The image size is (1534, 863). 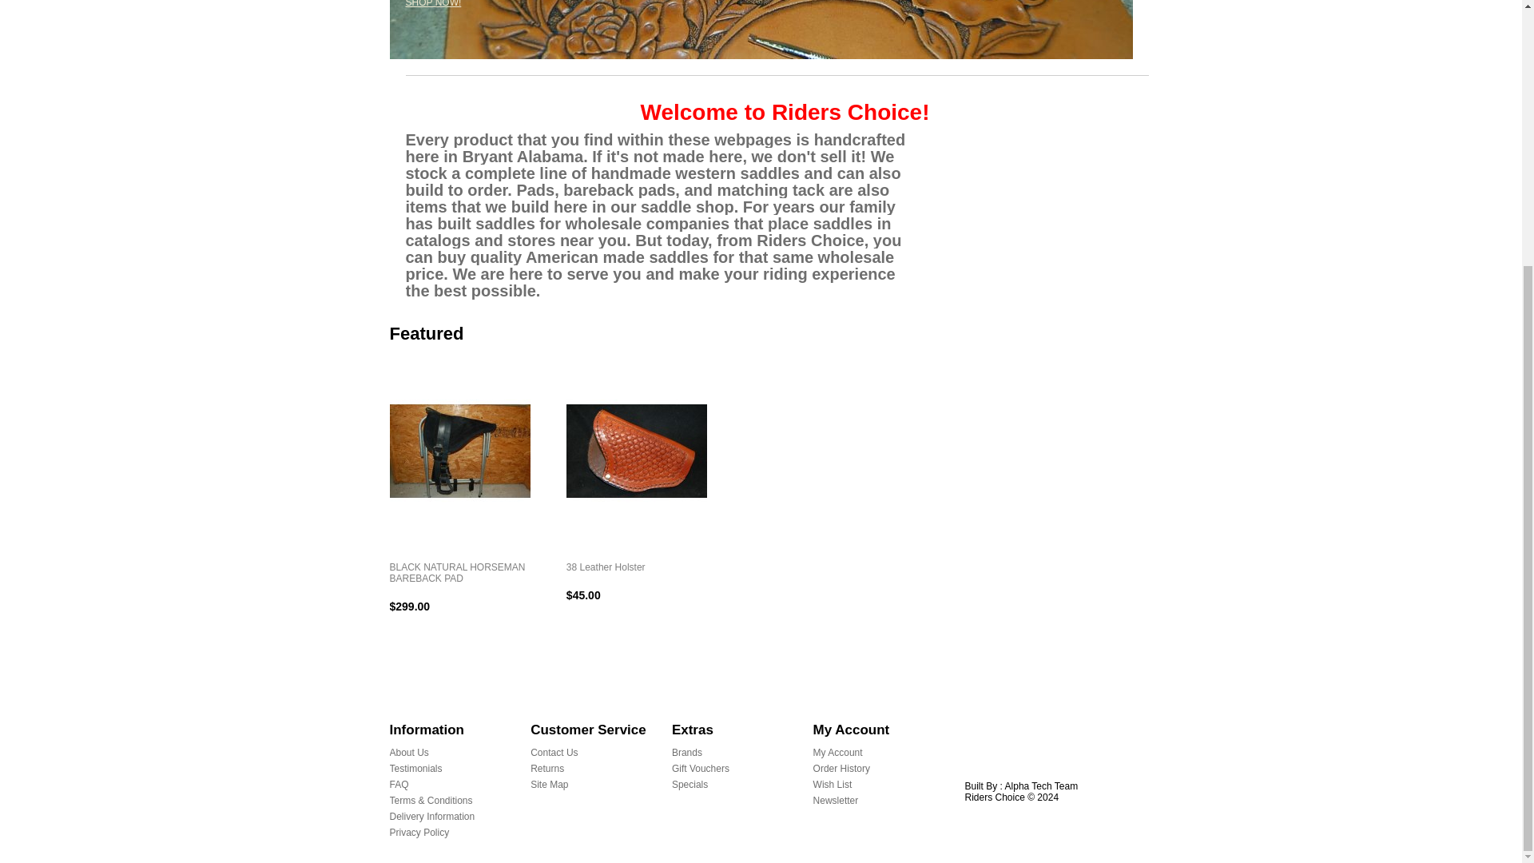 What do you see at coordinates (460, 573) in the screenshot?
I see `BLACK NATURAL HORSEMAN BAREBACK PAD` at bounding box center [460, 573].